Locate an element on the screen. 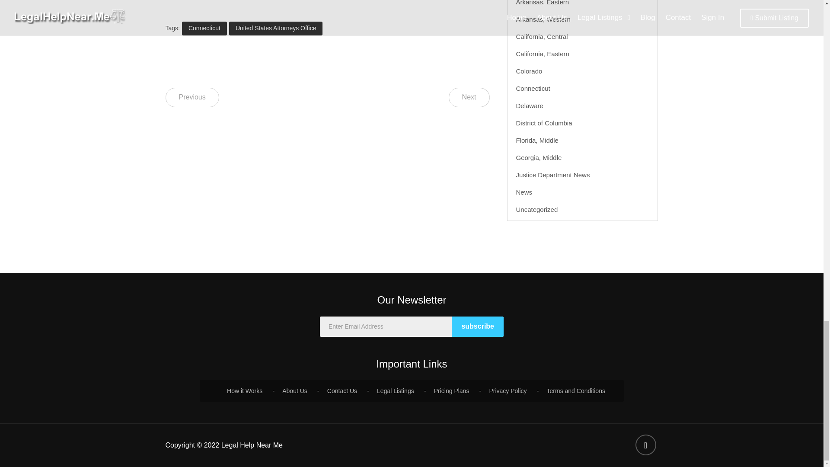 The height and width of the screenshot is (467, 830). Connecticut is located at coordinates (204, 29).